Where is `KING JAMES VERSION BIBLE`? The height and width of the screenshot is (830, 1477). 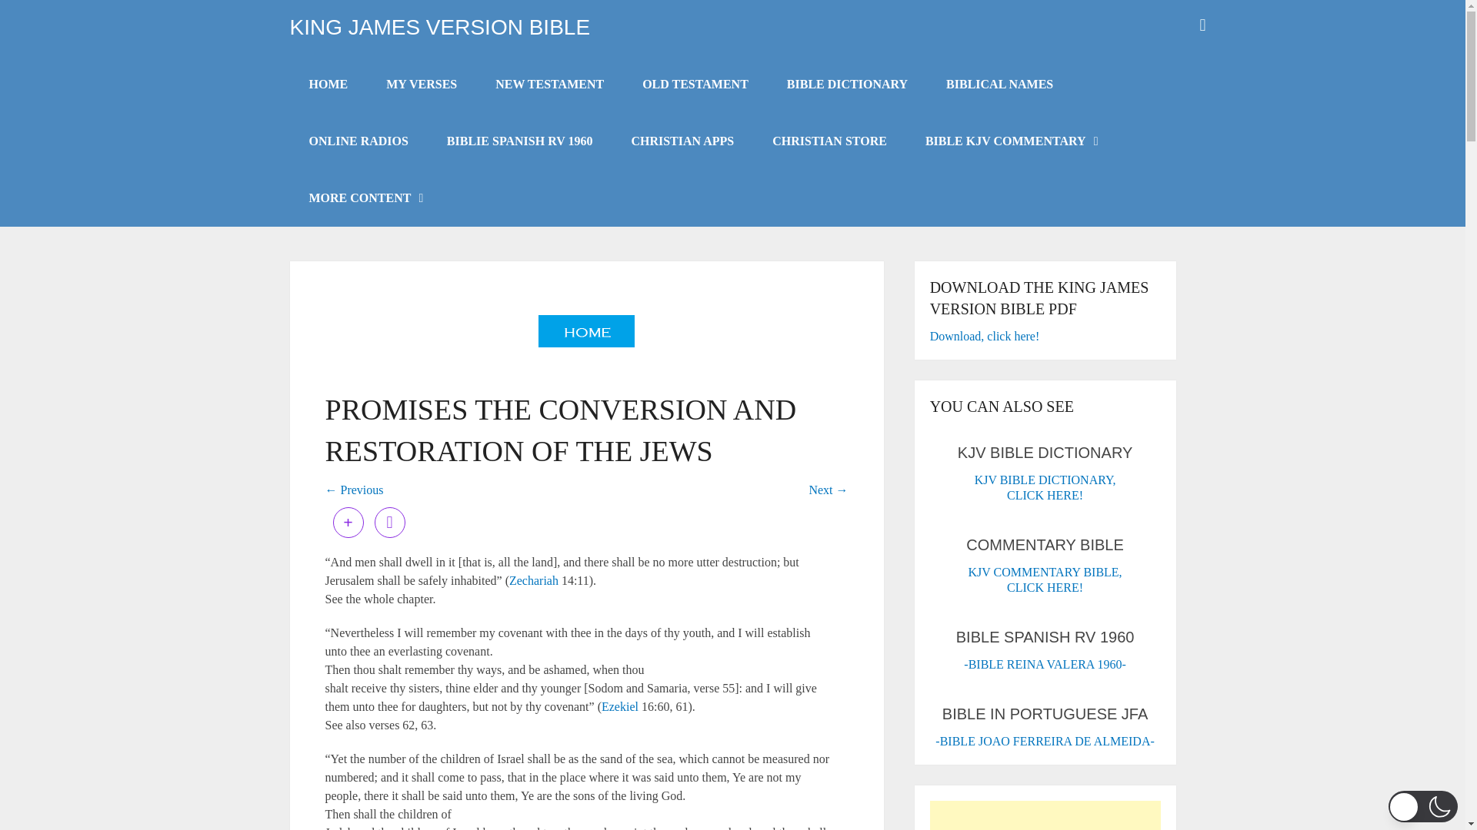
KING JAMES VERSION BIBLE is located at coordinates (439, 27).